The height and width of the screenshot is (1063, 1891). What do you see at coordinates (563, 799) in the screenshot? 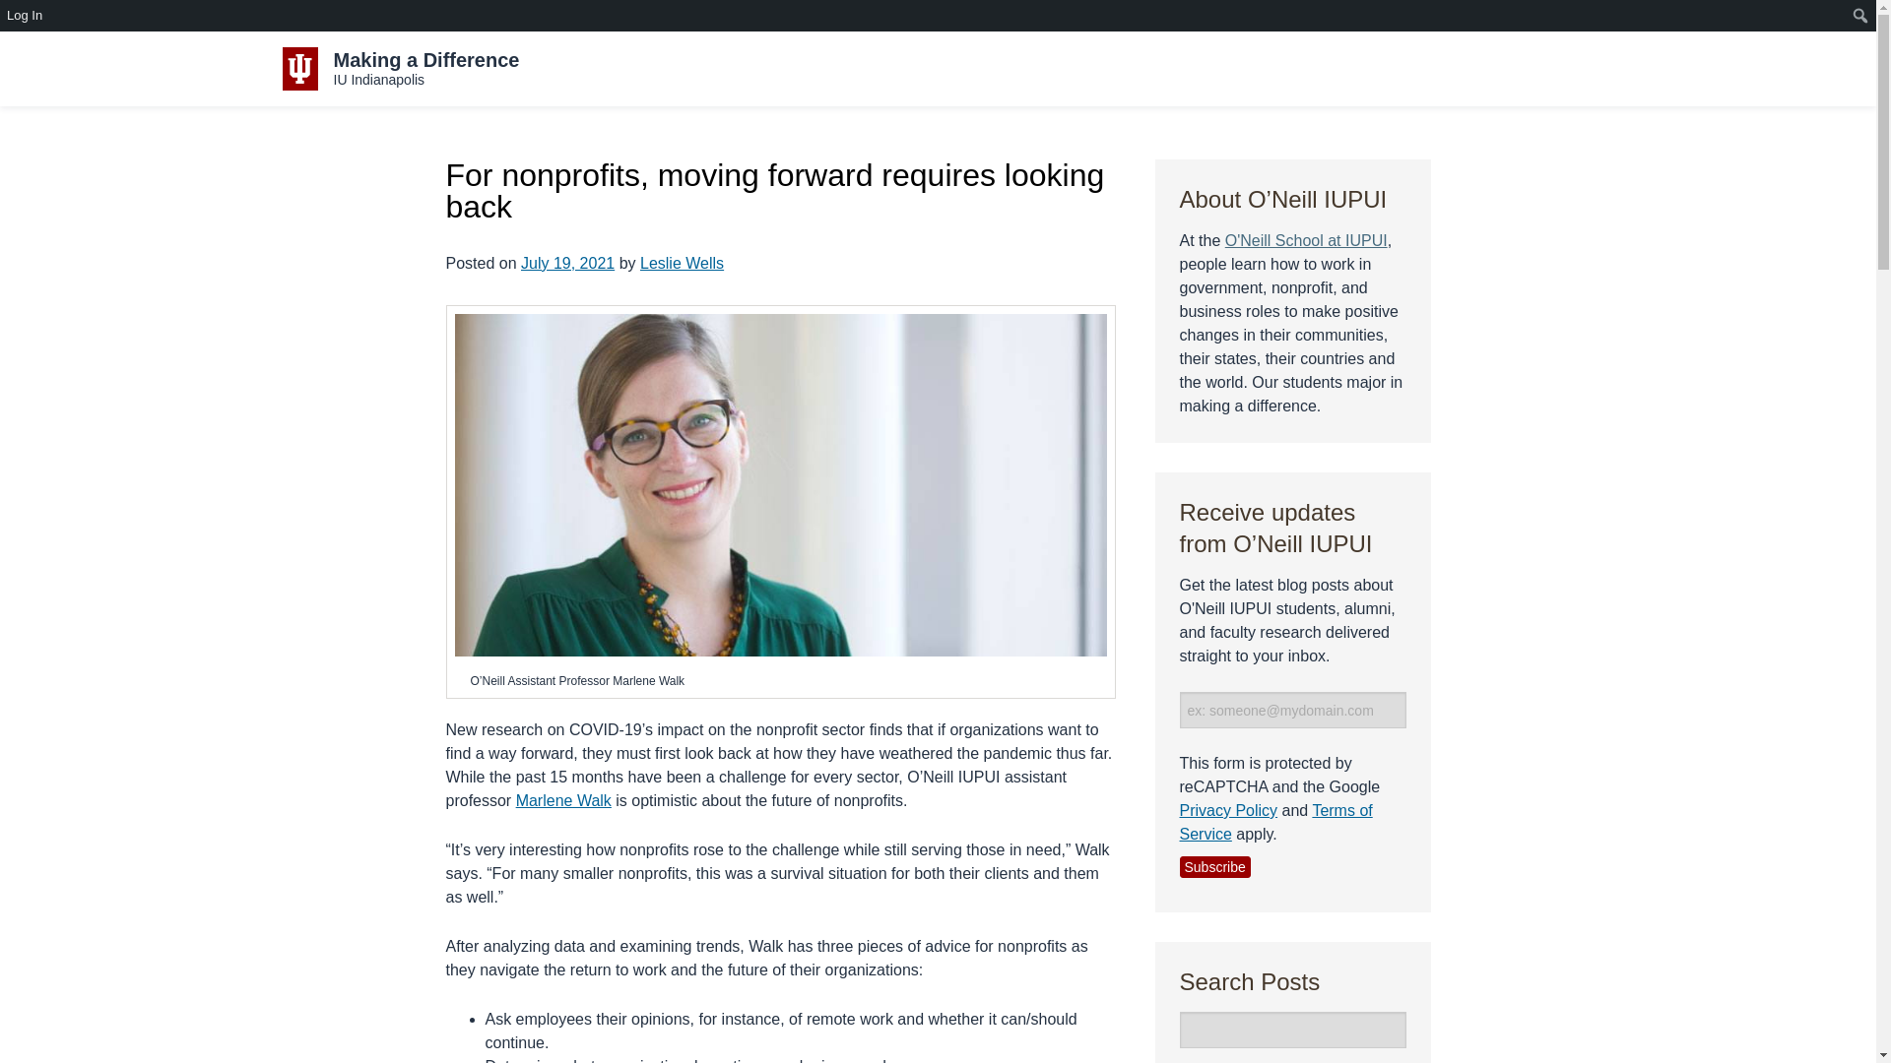
I see `Marlene Walk` at bounding box center [563, 799].